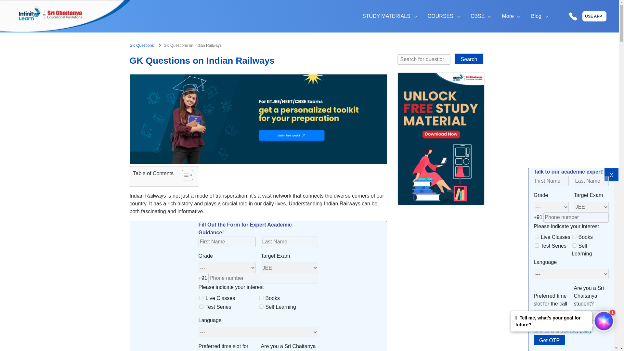 This screenshot has width=624, height=351. I want to click on Search, so click(469, 58).